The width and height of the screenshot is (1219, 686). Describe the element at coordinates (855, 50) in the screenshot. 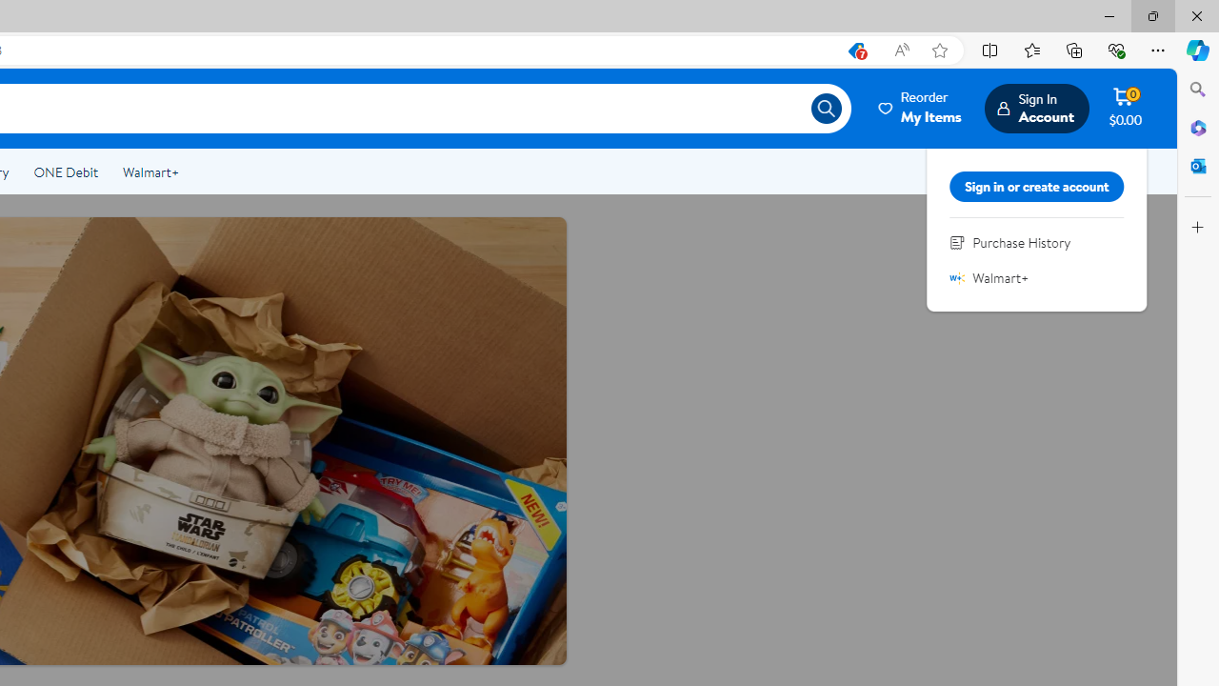

I see `This site has coupons! Shopping in Microsoft Edge, 7` at that location.